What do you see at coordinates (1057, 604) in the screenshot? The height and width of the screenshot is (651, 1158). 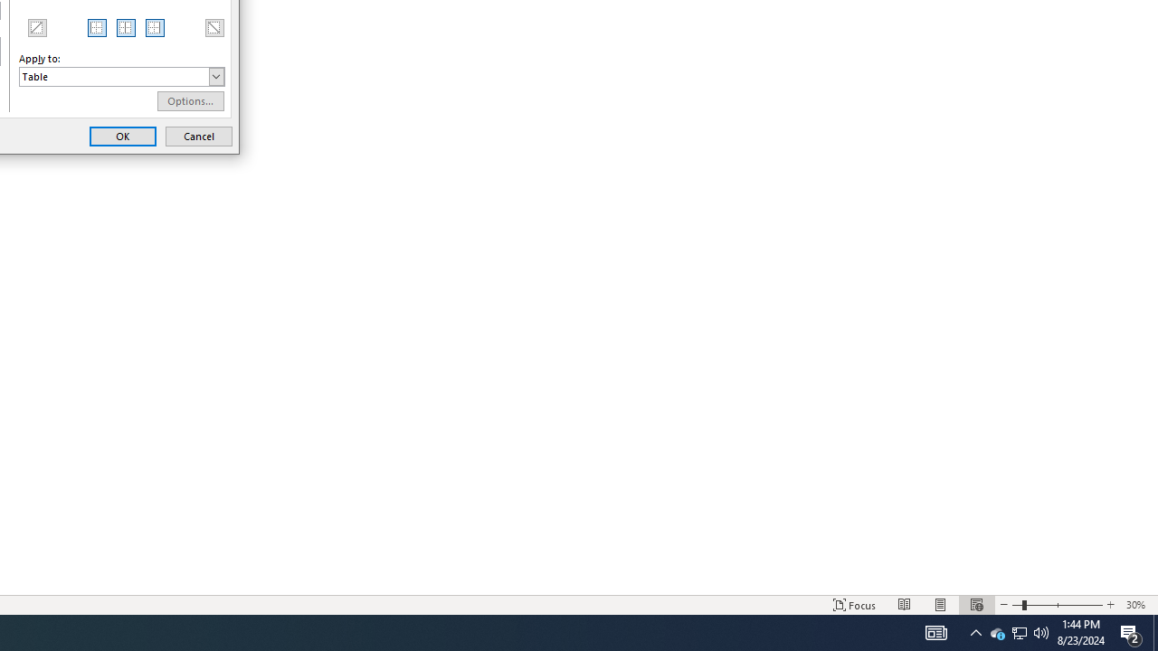 I see `Zoom` at bounding box center [1057, 604].